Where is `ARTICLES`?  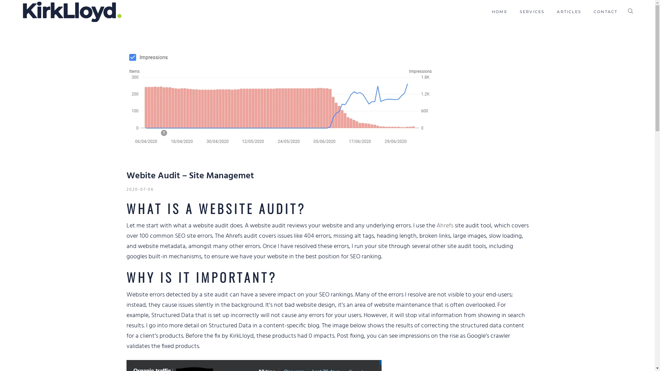
ARTICLES is located at coordinates (569, 12).